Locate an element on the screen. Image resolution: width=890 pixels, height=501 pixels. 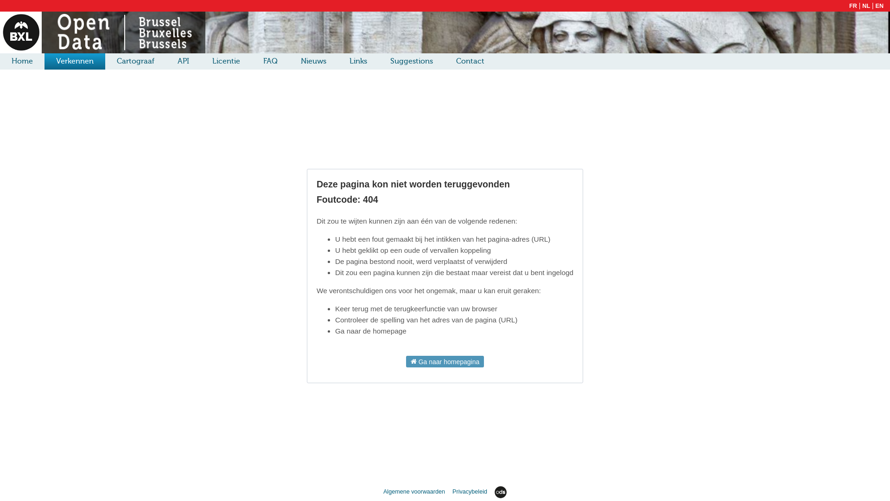
Links is located at coordinates (358, 61).